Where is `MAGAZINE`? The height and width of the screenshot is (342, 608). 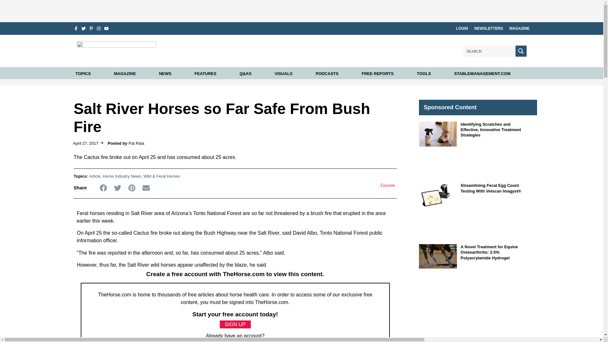 MAGAZINE is located at coordinates (125, 73).